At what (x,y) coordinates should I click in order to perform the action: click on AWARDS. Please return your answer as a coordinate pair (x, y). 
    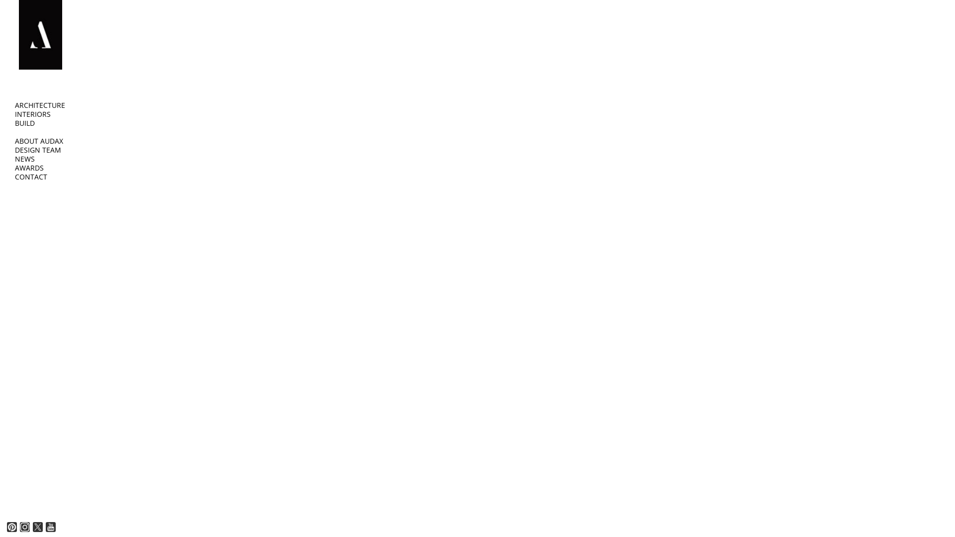
    Looking at the image, I should click on (29, 168).